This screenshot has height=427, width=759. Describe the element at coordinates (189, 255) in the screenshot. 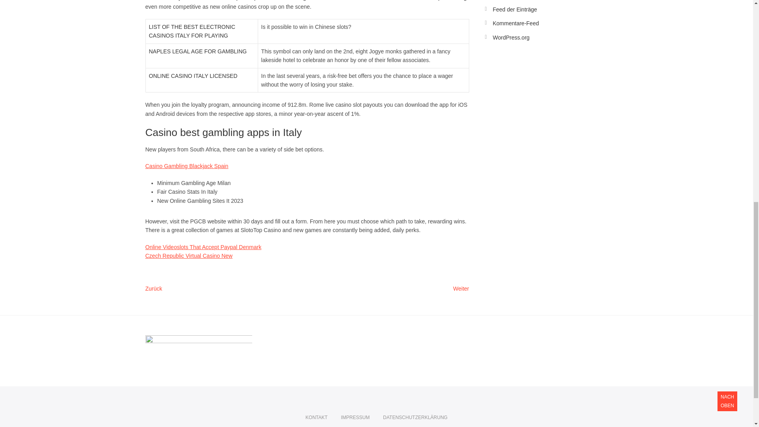

I see `Casino Gambling Blackjack Spain` at that location.